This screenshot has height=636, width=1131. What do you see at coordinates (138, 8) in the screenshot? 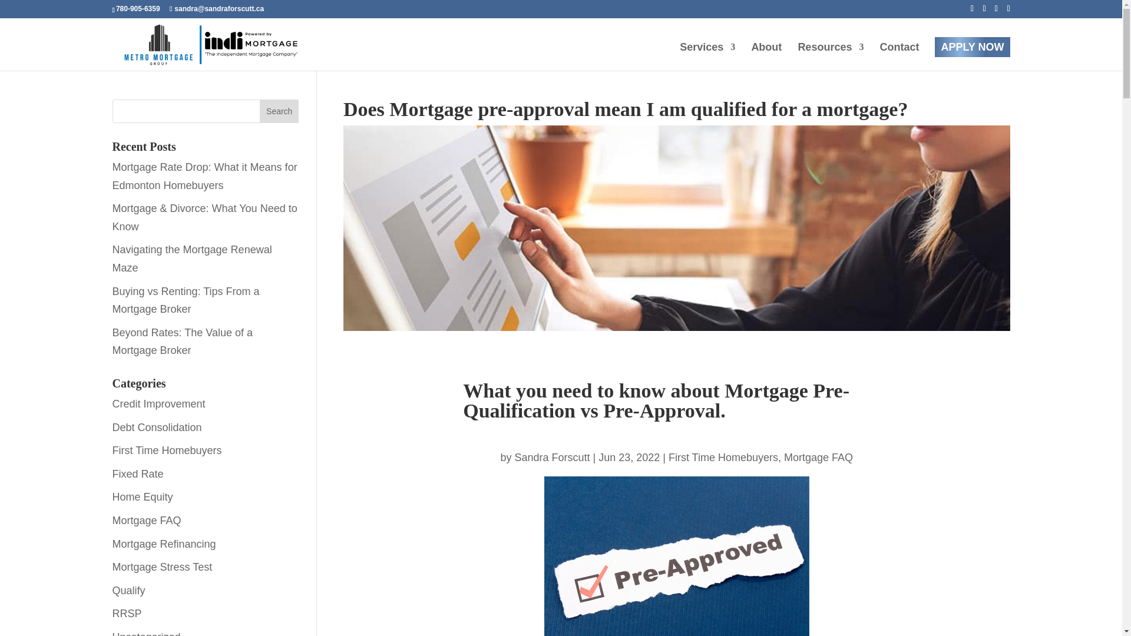
I see `780-905-6359` at bounding box center [138, 8].